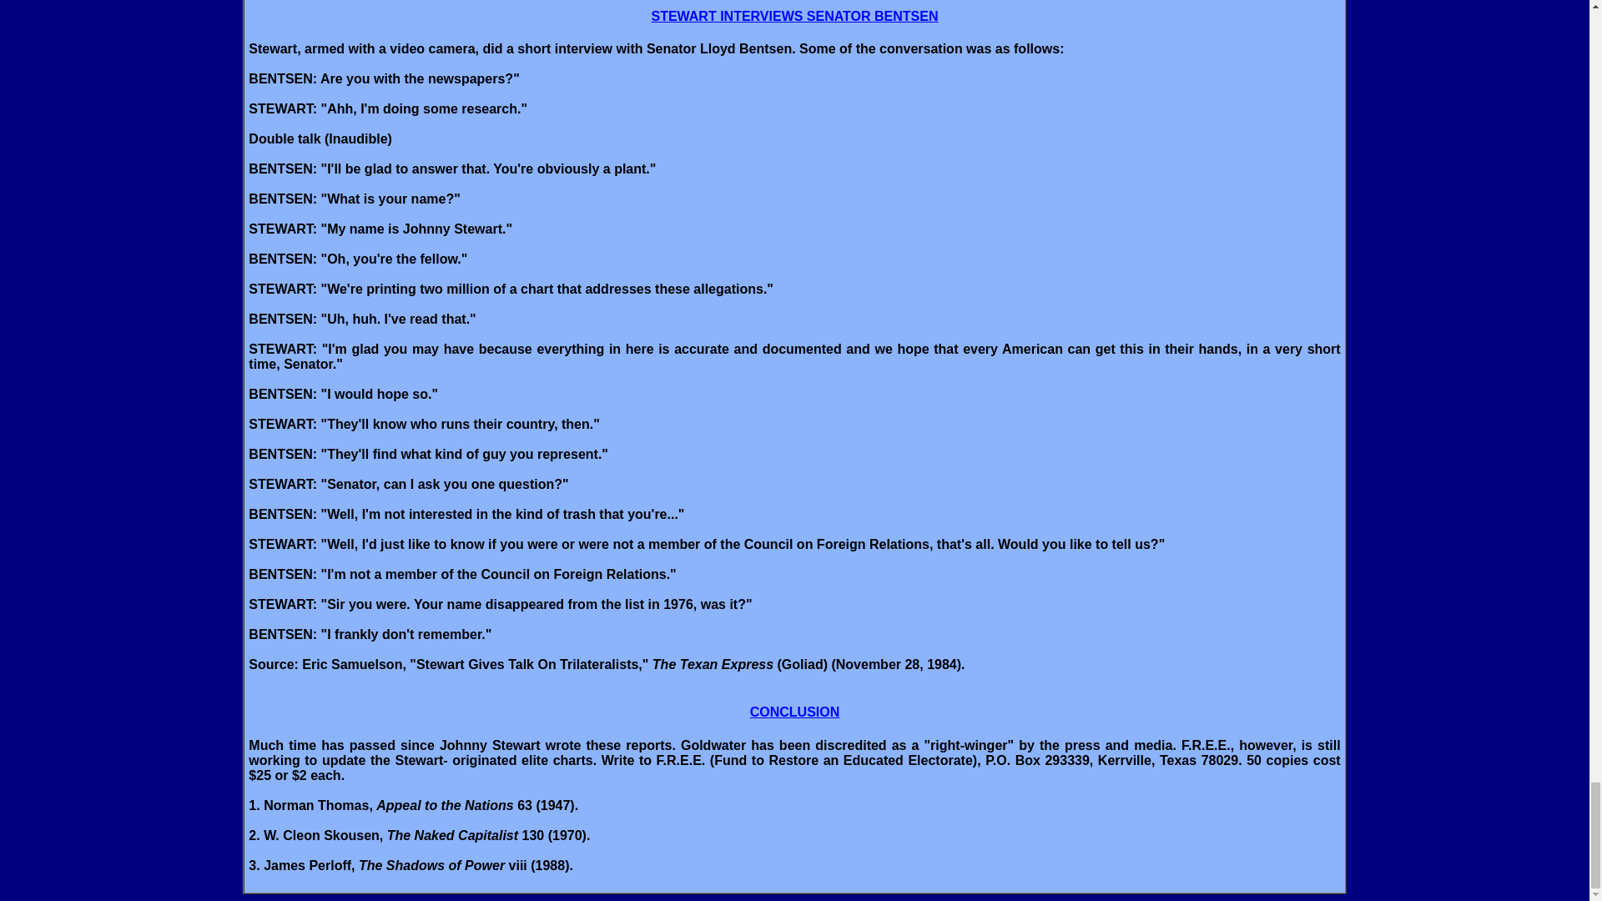 The height and width of the screenshot is (901, 1602). Describe the element at coordinates (254, 866) in the screenshot. I see `3.` at that location.